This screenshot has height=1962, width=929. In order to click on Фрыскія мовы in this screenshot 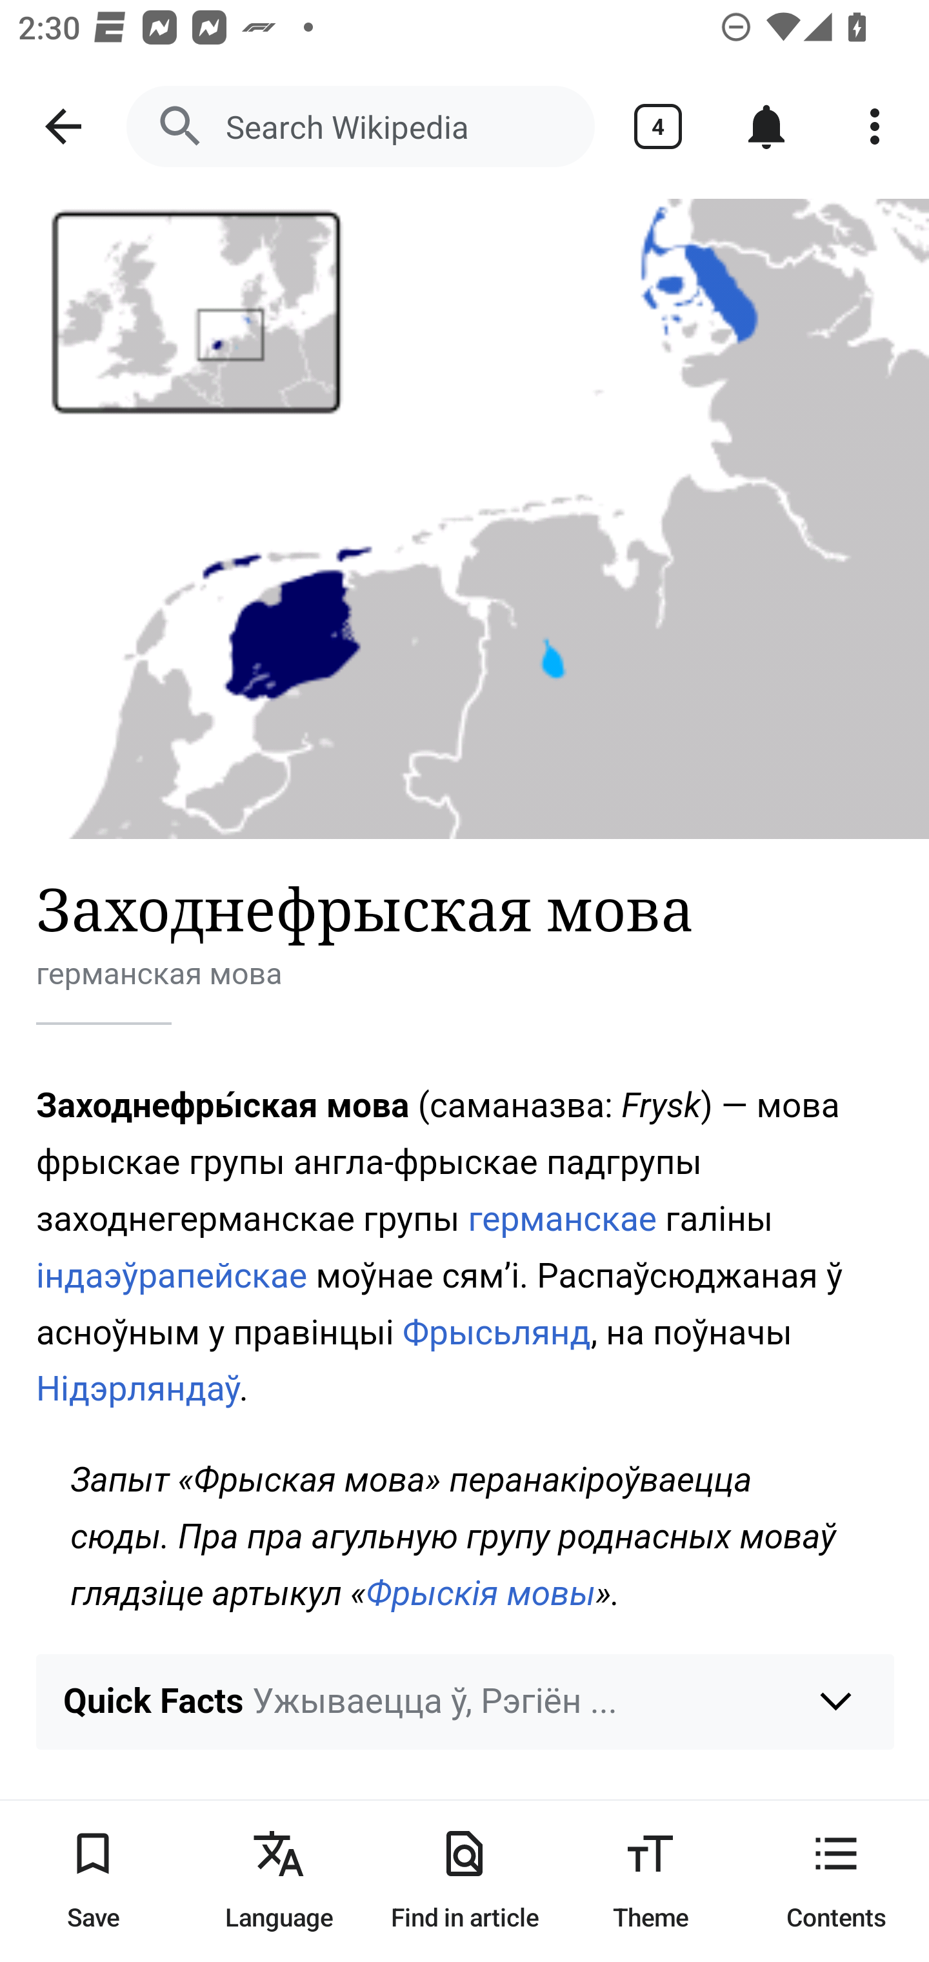, I will do `click(481, 1593)`.